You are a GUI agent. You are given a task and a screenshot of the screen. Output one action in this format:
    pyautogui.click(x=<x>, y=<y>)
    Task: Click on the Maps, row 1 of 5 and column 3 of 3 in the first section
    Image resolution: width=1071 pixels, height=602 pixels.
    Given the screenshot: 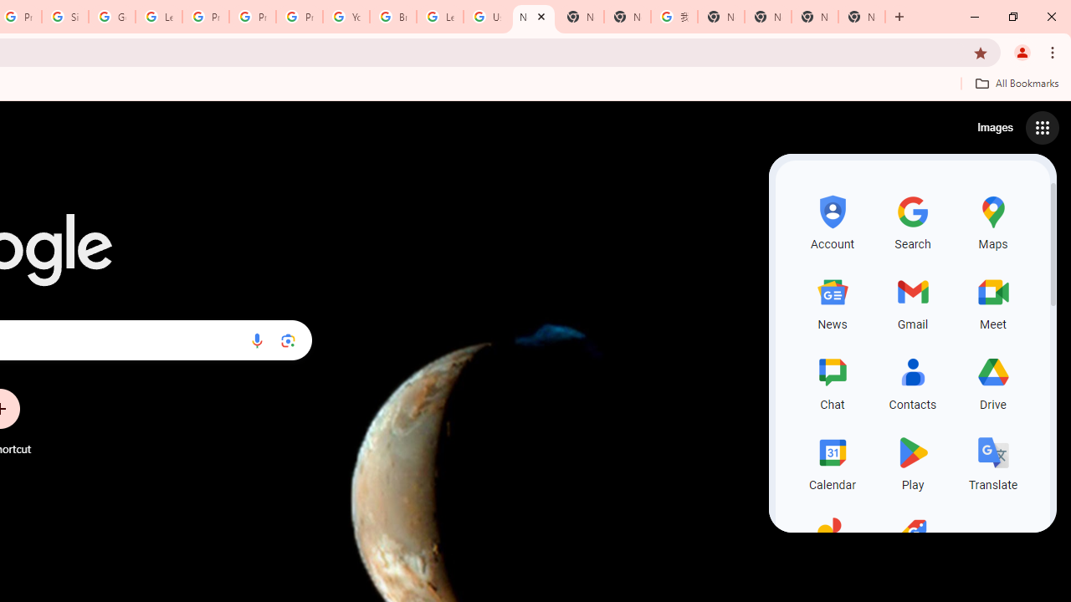 What is the action you would take?
    pyautogui.click(x=992, y=221)
    